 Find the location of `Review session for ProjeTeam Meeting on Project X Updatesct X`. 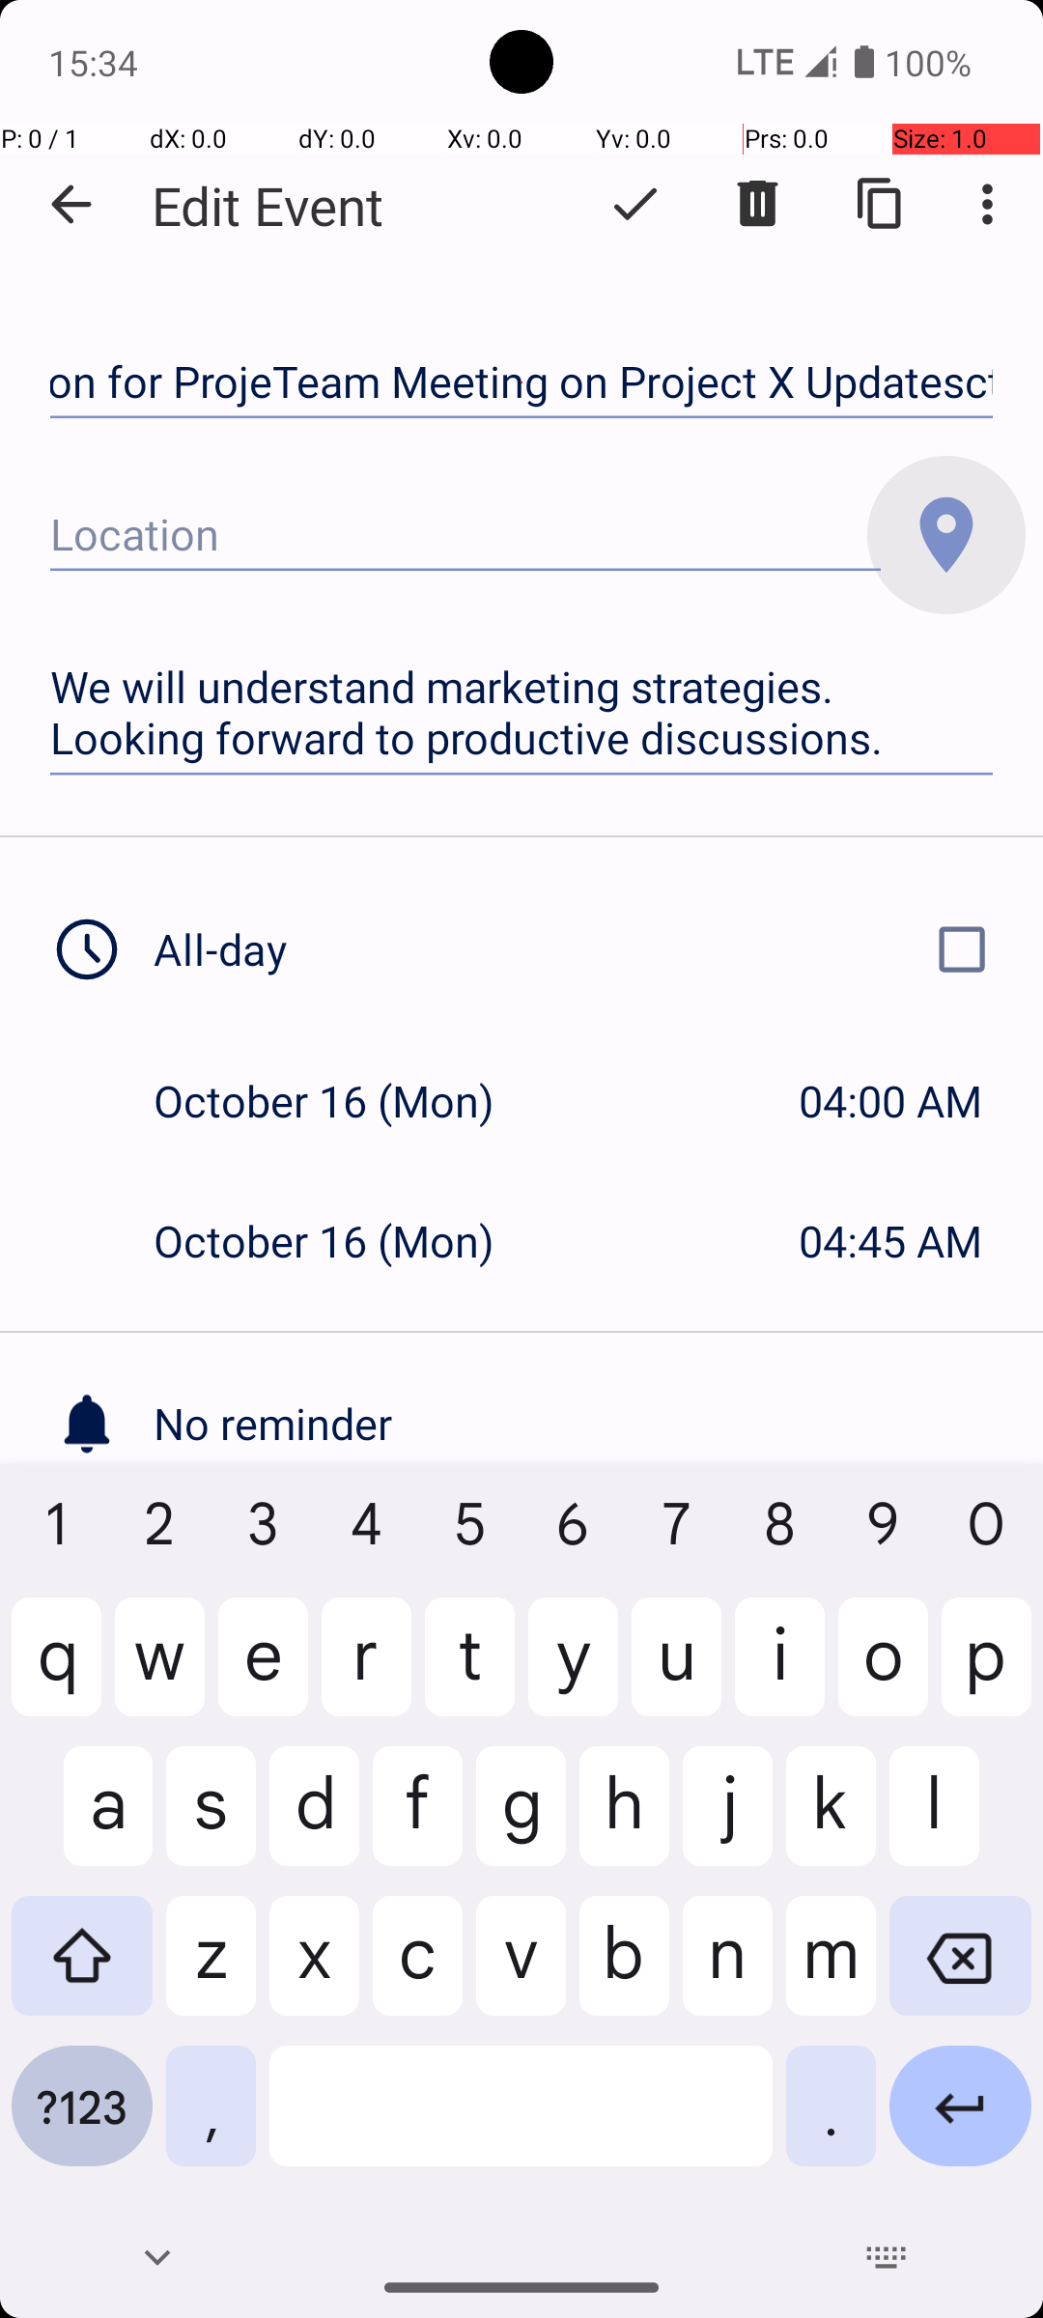

Review session for ProjeTeam Meeting on Project X Updatesct X is located at coordinates (521, 382).